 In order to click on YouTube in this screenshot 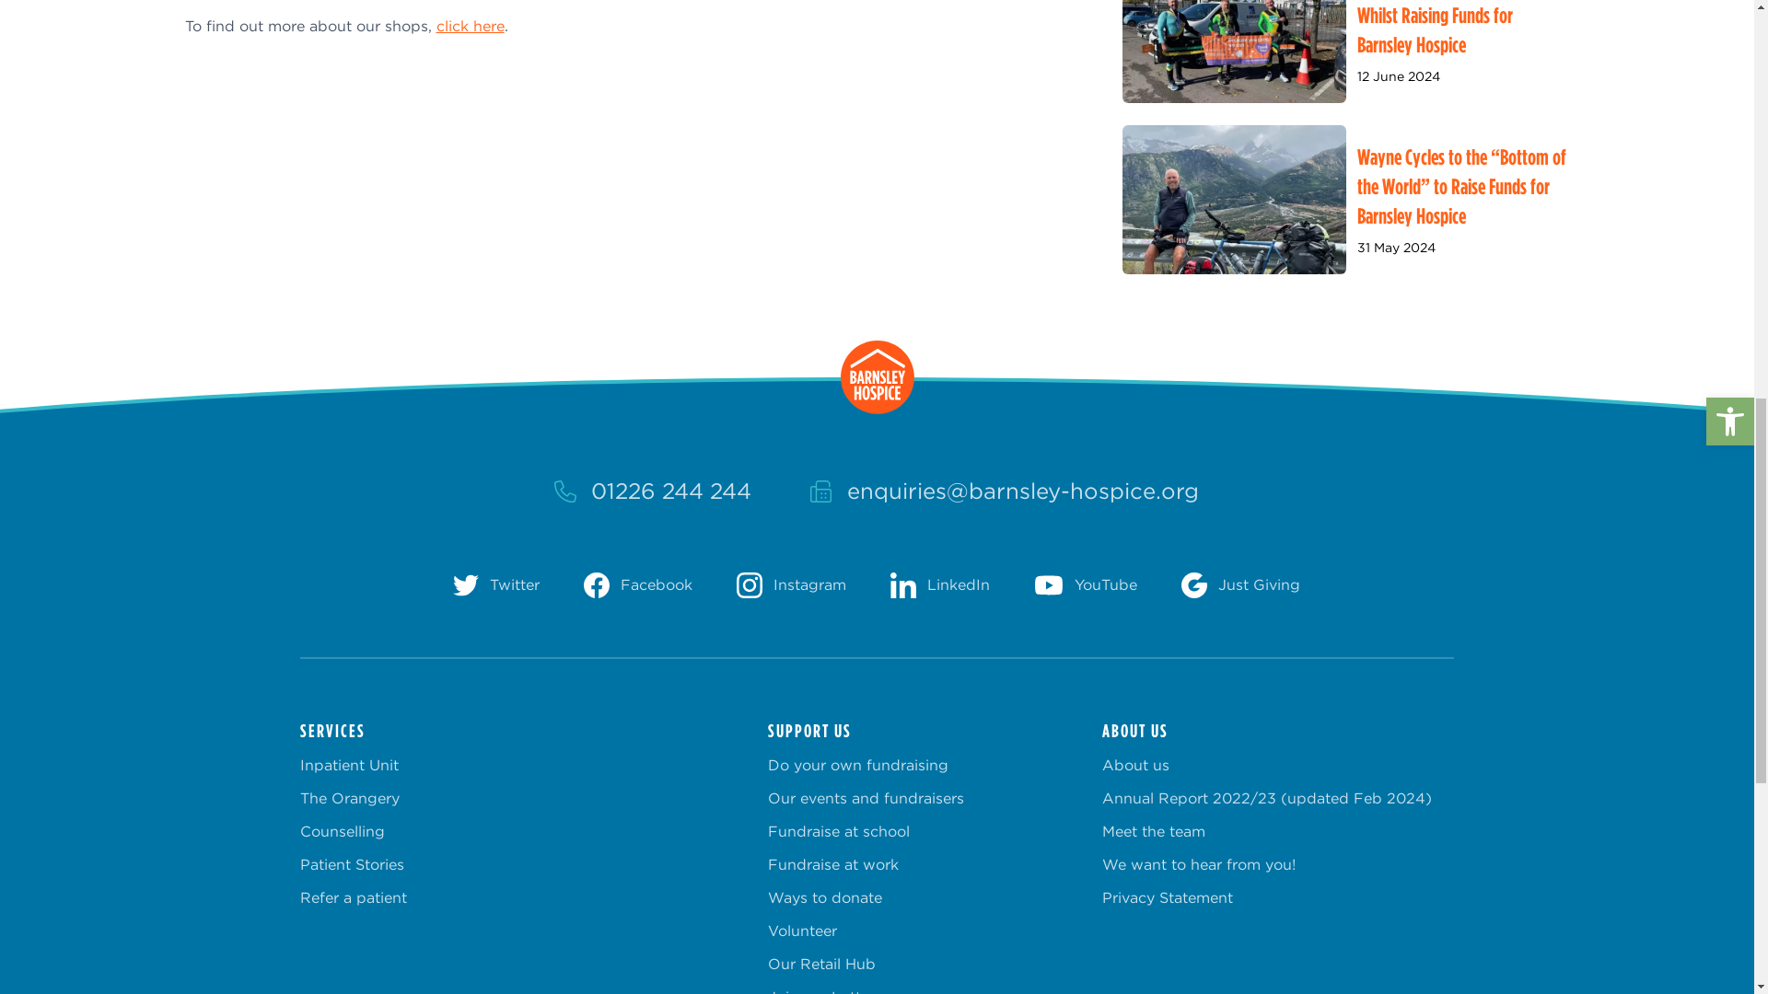, I will do `click(1085, 585)`.